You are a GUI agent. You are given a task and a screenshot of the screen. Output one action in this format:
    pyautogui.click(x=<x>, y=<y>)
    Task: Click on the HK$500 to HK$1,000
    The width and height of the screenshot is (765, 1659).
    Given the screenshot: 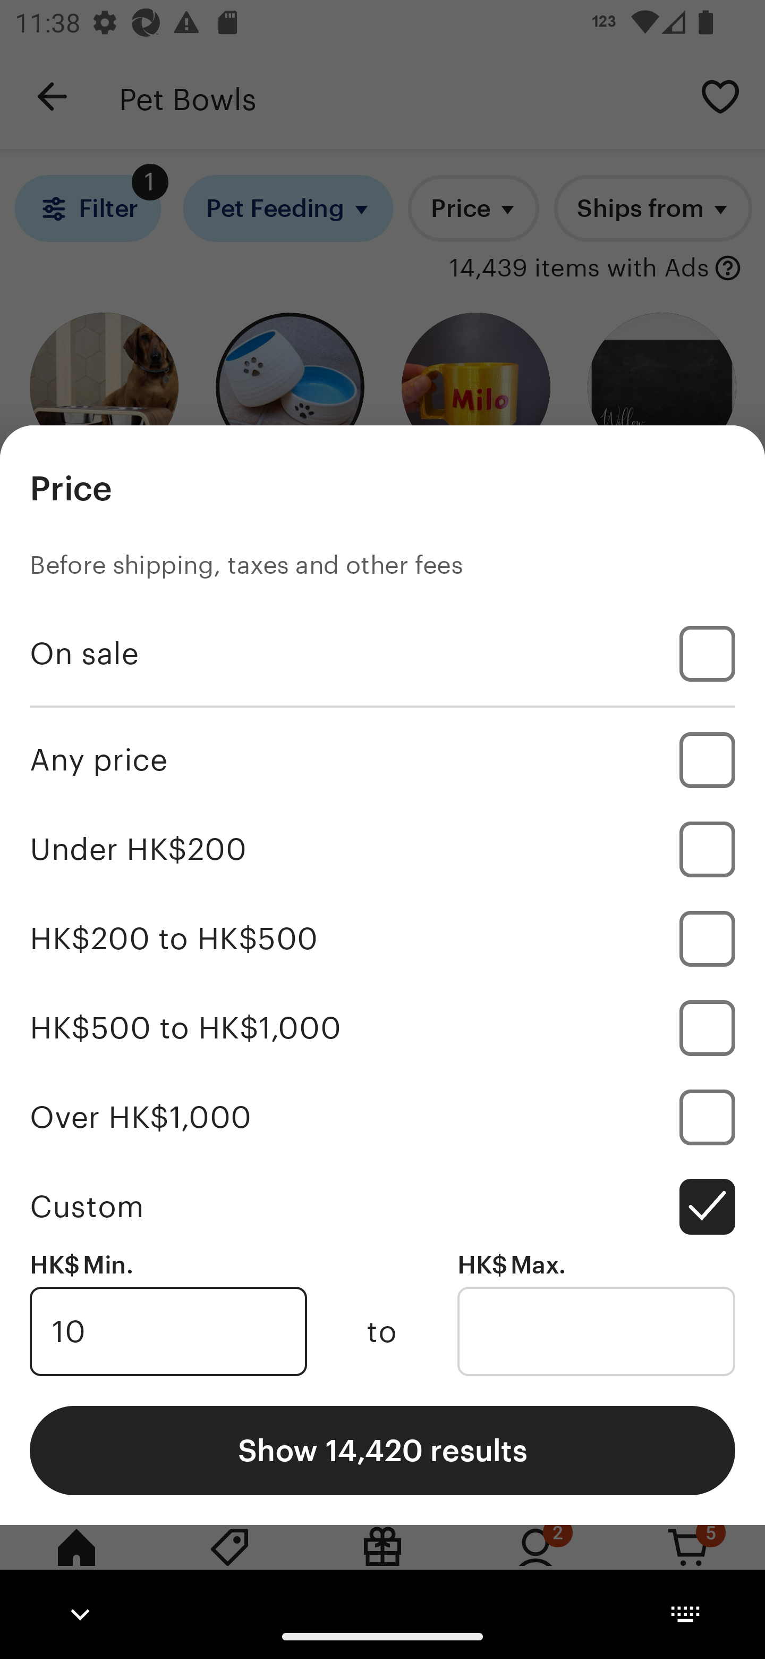 What is the action you would take?
    pyautogui.click(x=382, y=1027)
    